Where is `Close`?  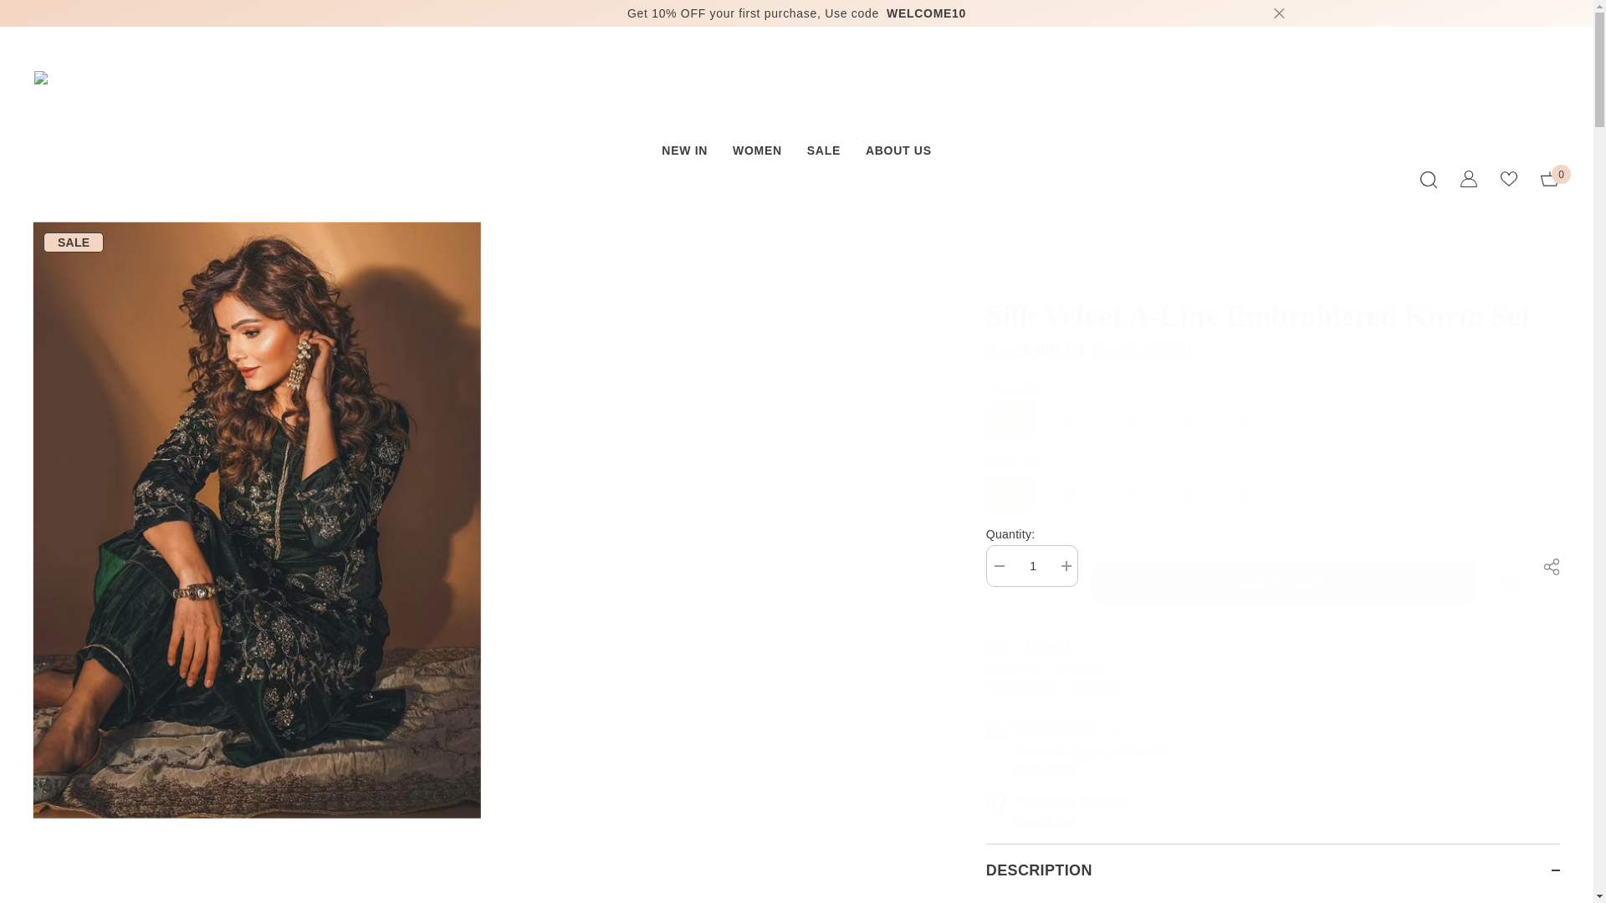 Close is located at coordinates (757, 161).